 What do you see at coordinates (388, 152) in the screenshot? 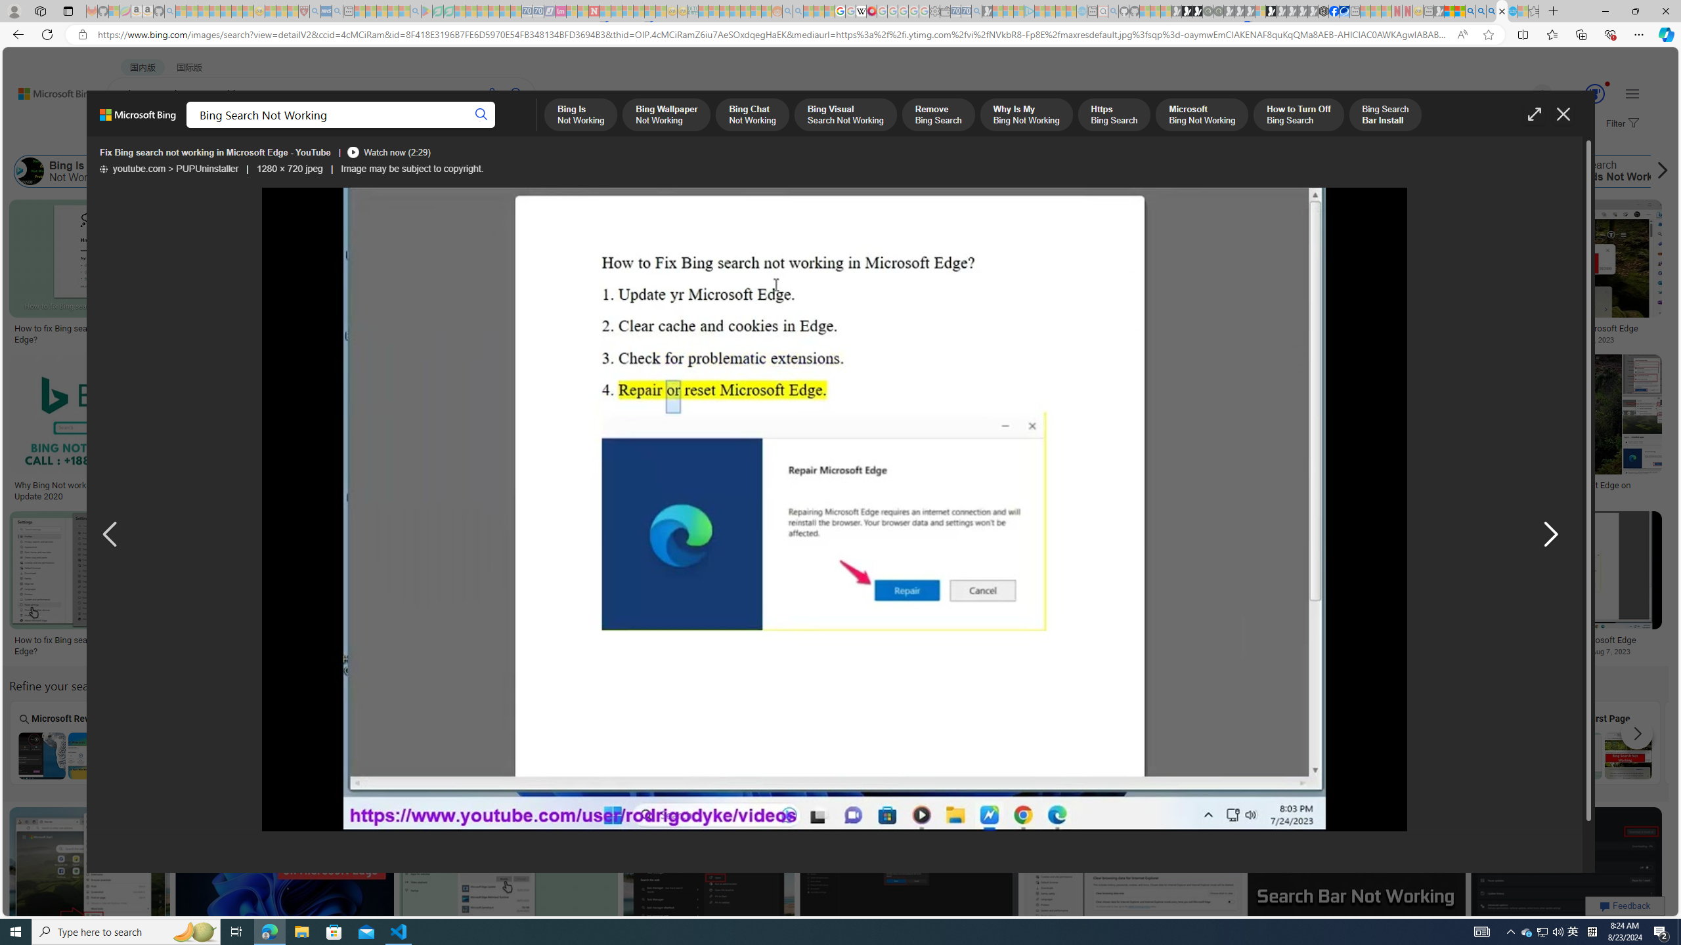
I see `Watch now (2:29)` at bounding box center [388, 152].